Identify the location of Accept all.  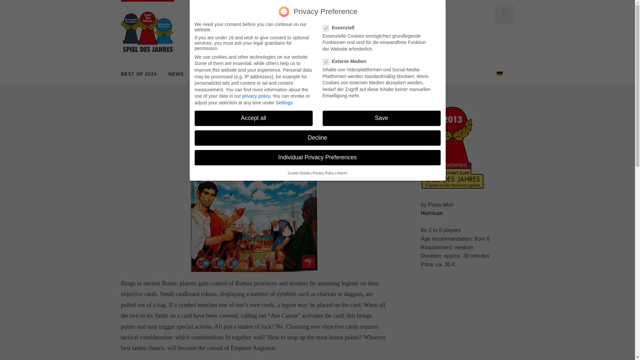
(253, 112).